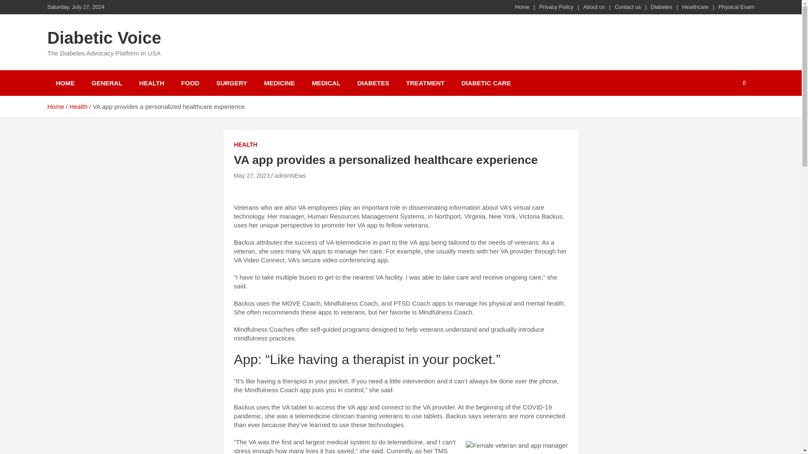 This screenshot has width=808, height=454. Describe the element at coordinates (151, 83) in the screenshot. I see `HEALTH` at that location.